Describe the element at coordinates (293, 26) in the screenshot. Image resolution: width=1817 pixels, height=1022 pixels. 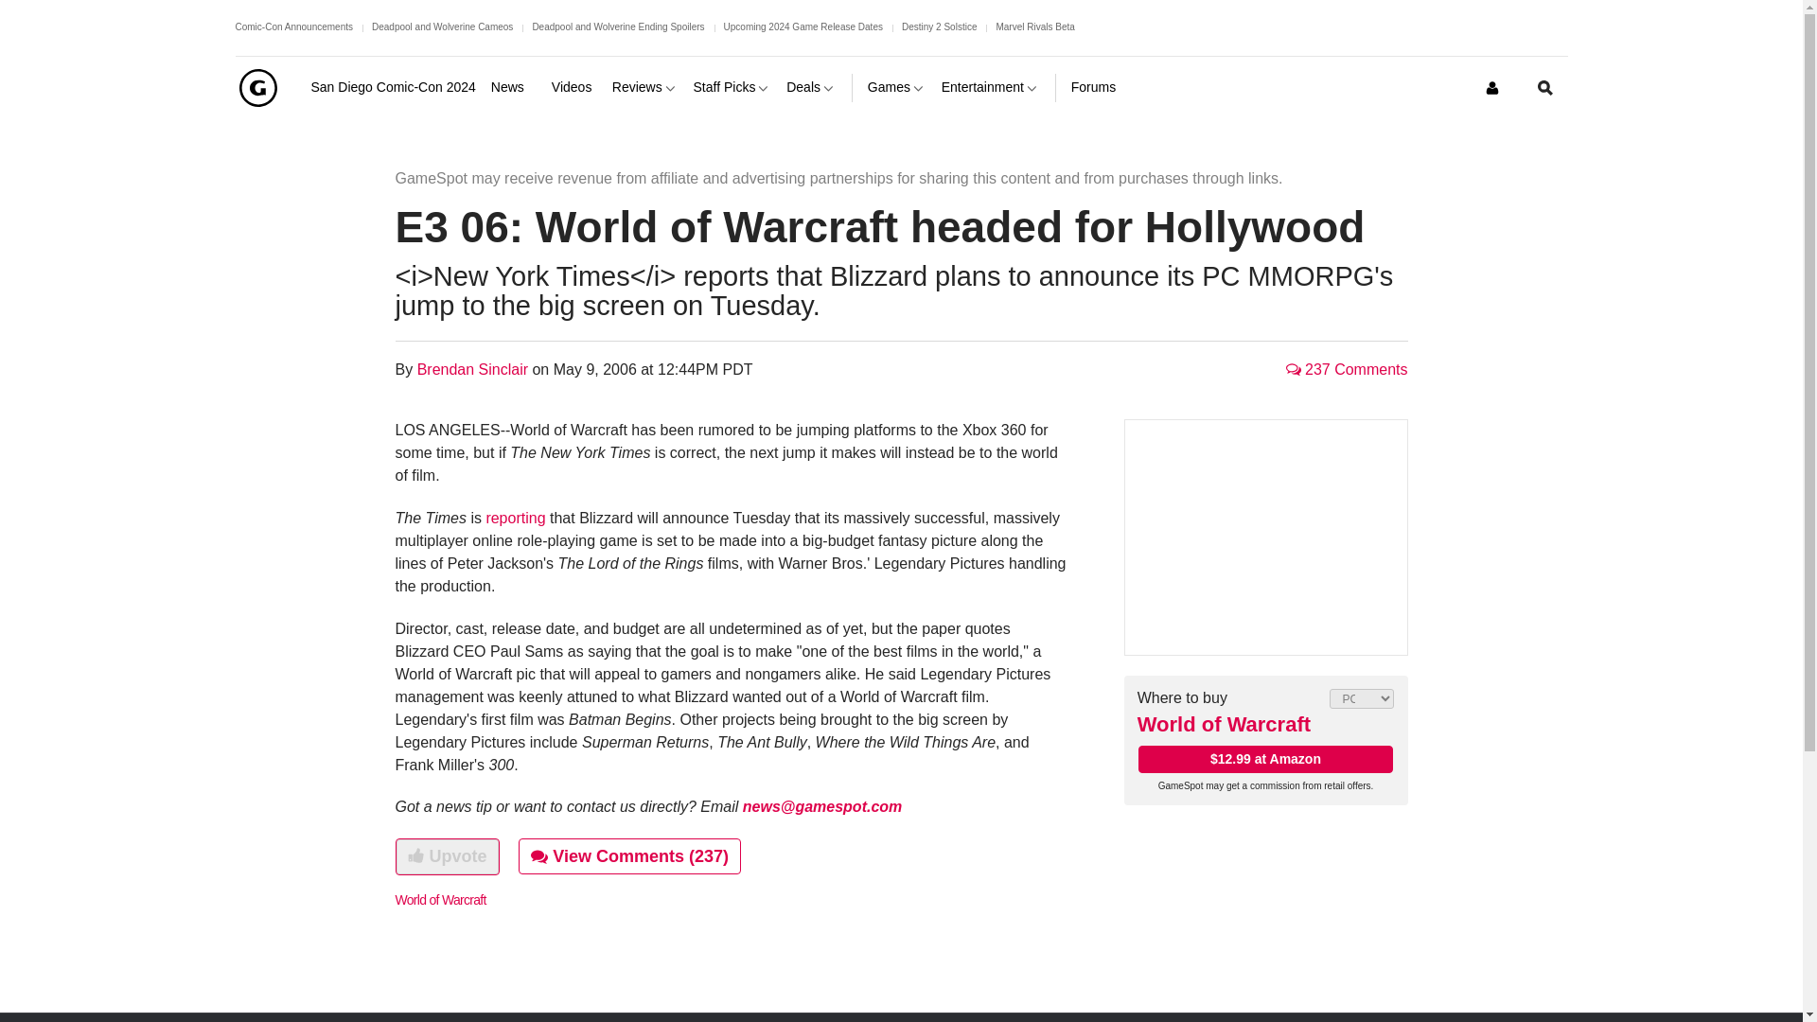
I see `Comic-Con Announcements` at that location.